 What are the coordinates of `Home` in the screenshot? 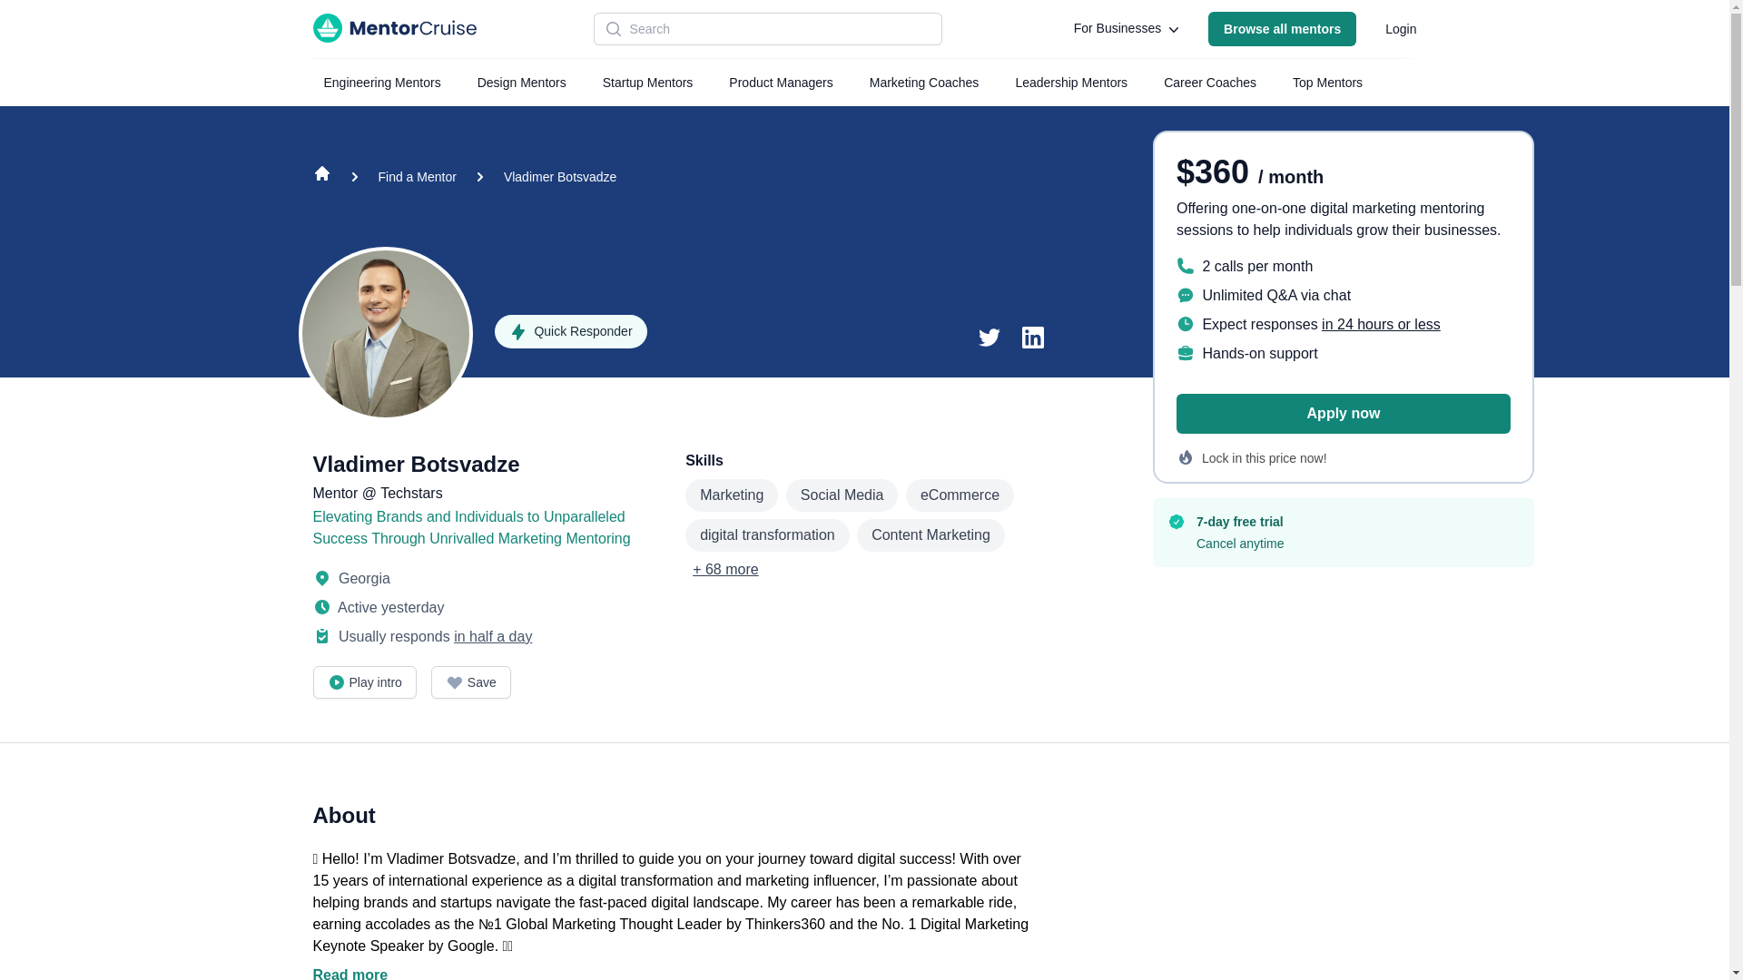 It's located at (321, 177).